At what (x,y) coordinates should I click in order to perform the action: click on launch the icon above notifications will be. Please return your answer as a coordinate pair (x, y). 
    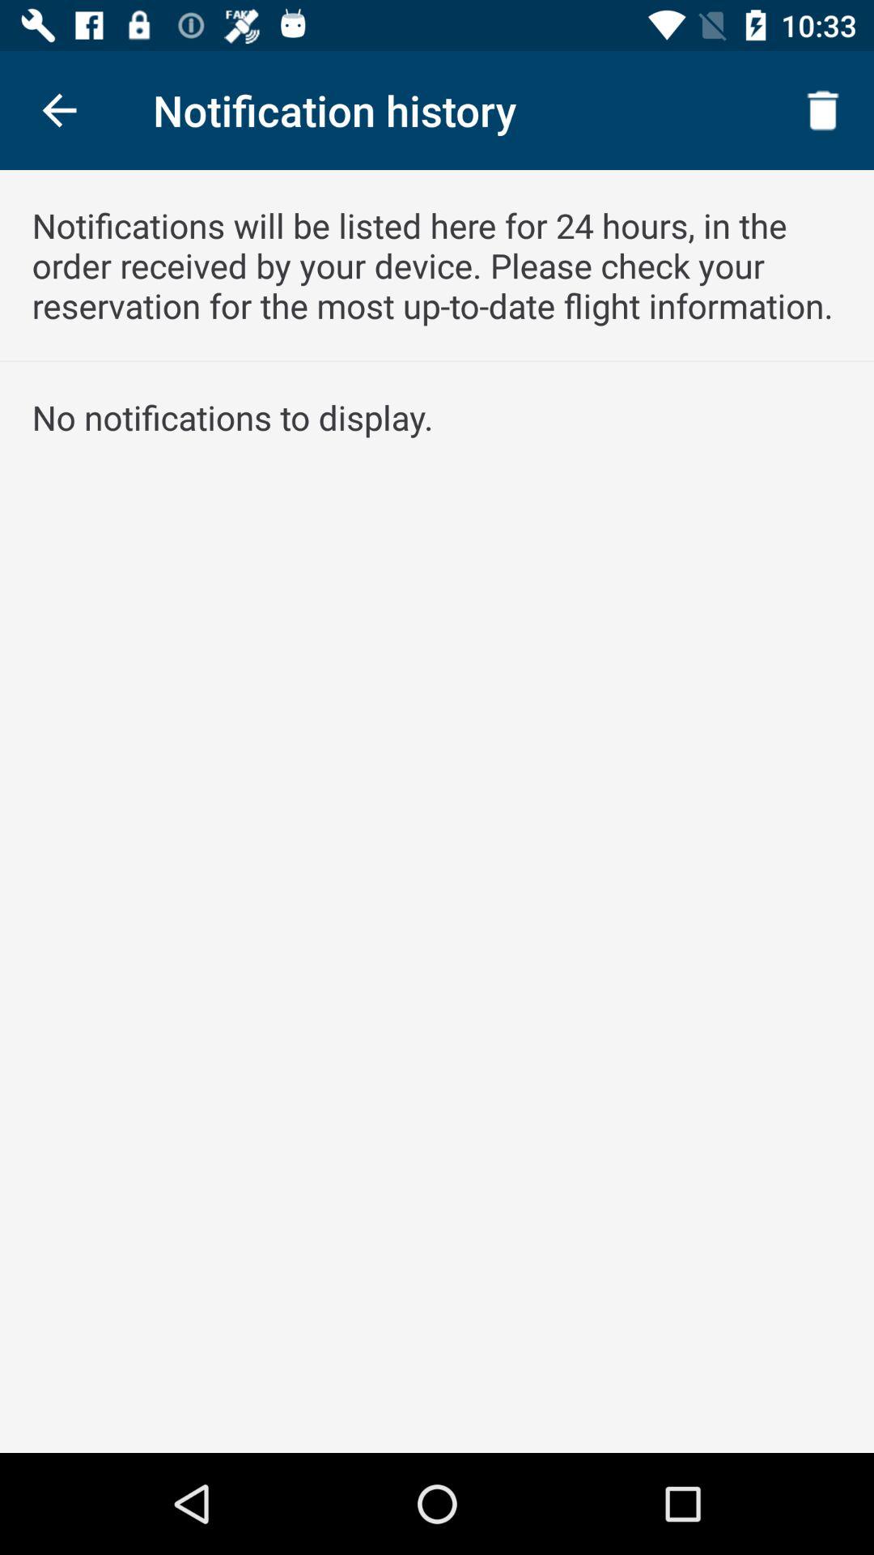
    Looking at the image, I should click on (59, 110).